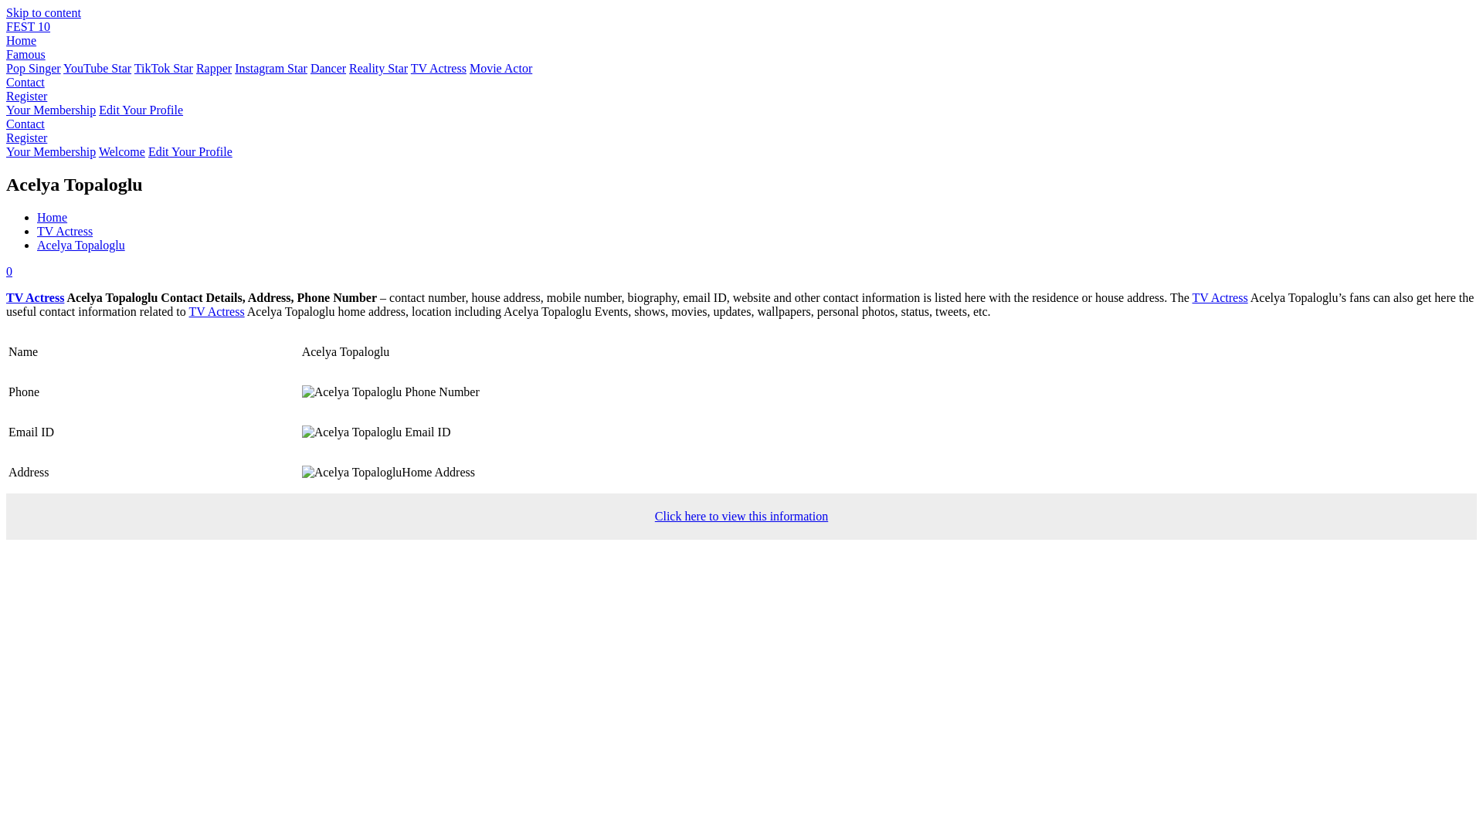 This screenshot has width=1483, height=834. I want to click on Home, so click(52, 218).